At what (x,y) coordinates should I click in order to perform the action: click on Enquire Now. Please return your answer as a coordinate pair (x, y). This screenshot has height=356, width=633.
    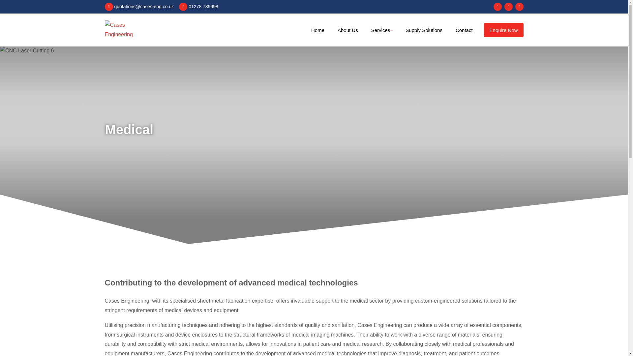
    Looking at the image, I should click on (504, 30).